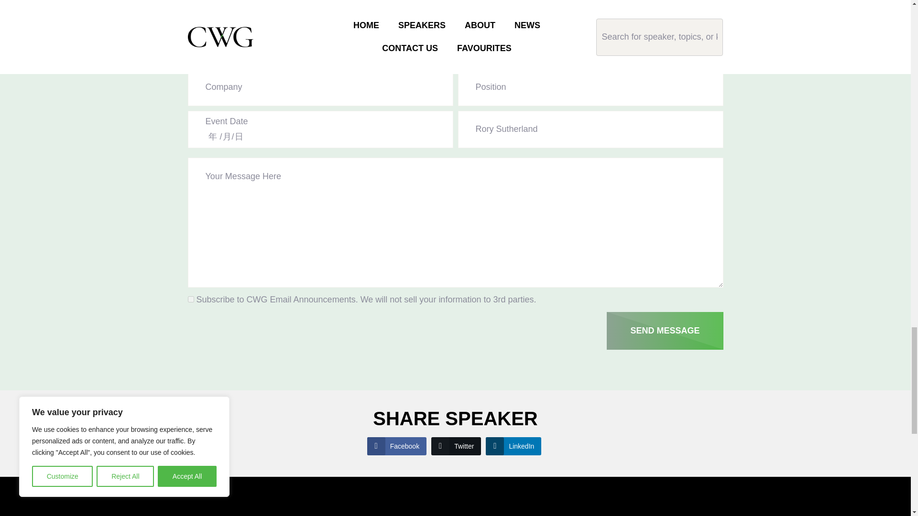  Describe the element at coordinates (590, 129) in the screenshot. I see `Rory Sutherland` at that location.